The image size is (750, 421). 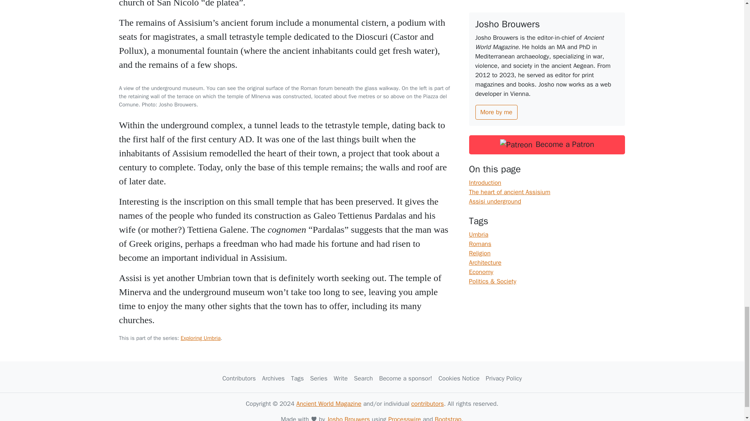 I want to click on Privacy Policy, so click(x=504, y=379).